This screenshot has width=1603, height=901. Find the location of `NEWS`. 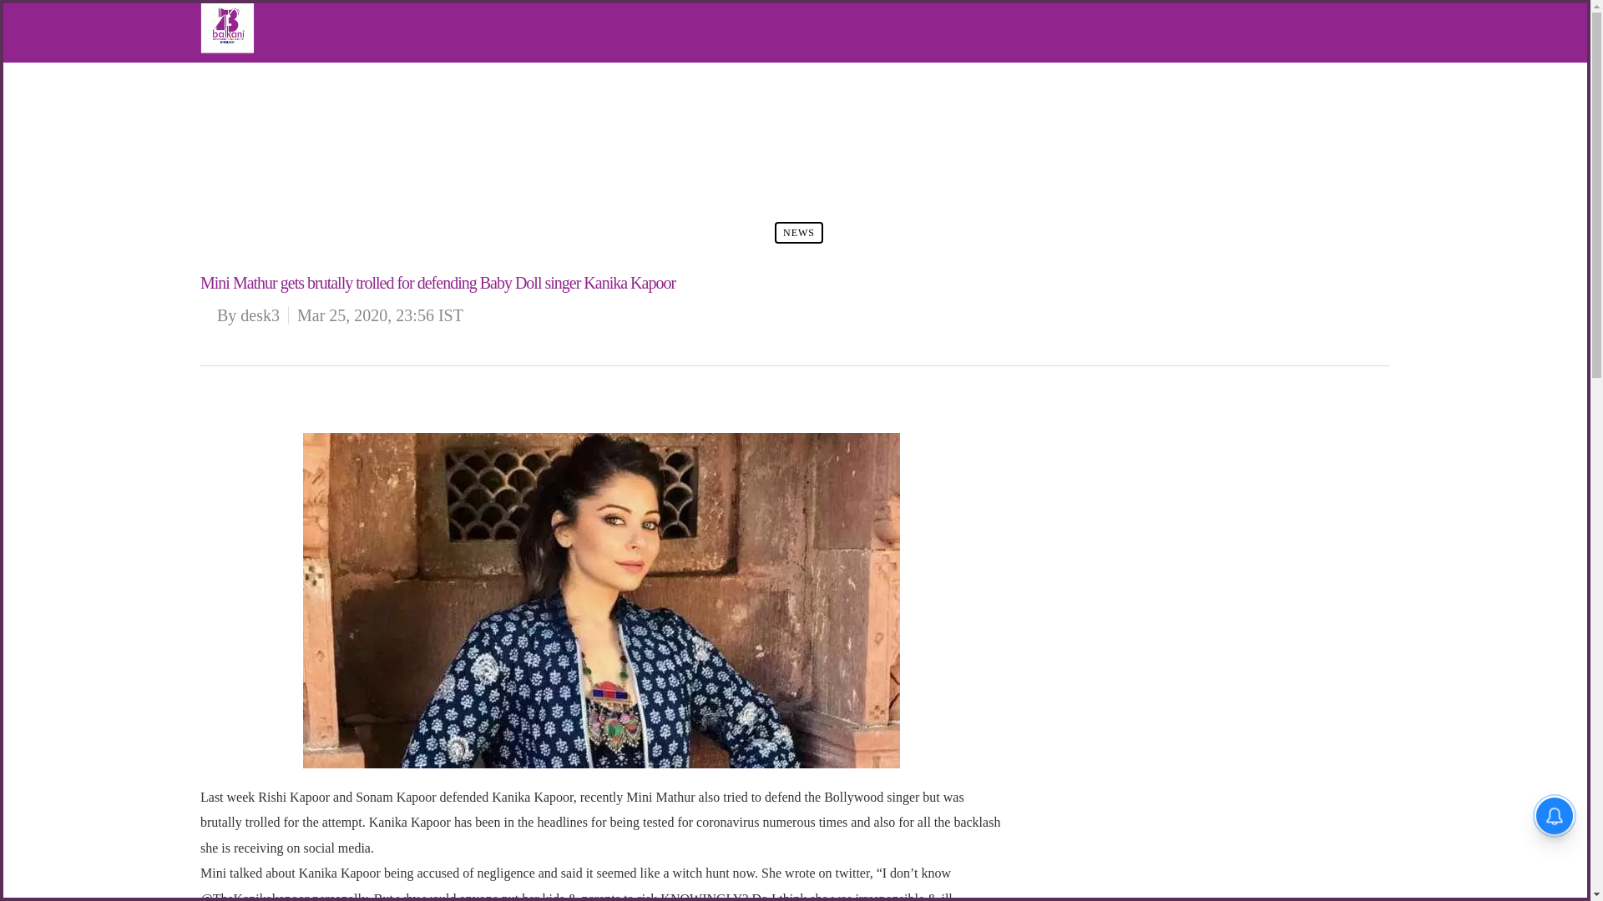

NEWS is located at coordinates (253, 100).